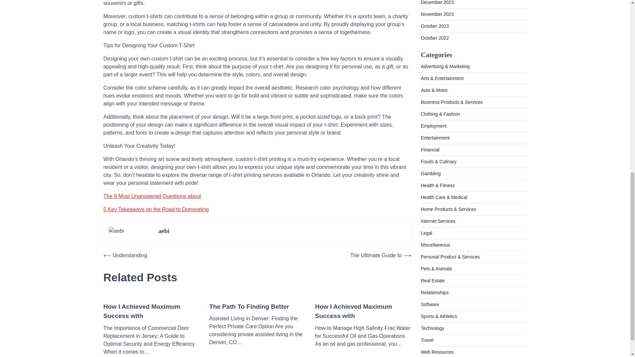 This screenshot has height=357, width=635. What do you see at coordinates (363, 311) in the screenshot?
I see `How I Achieved Maximum Success with` at bounding box center [363, 311].